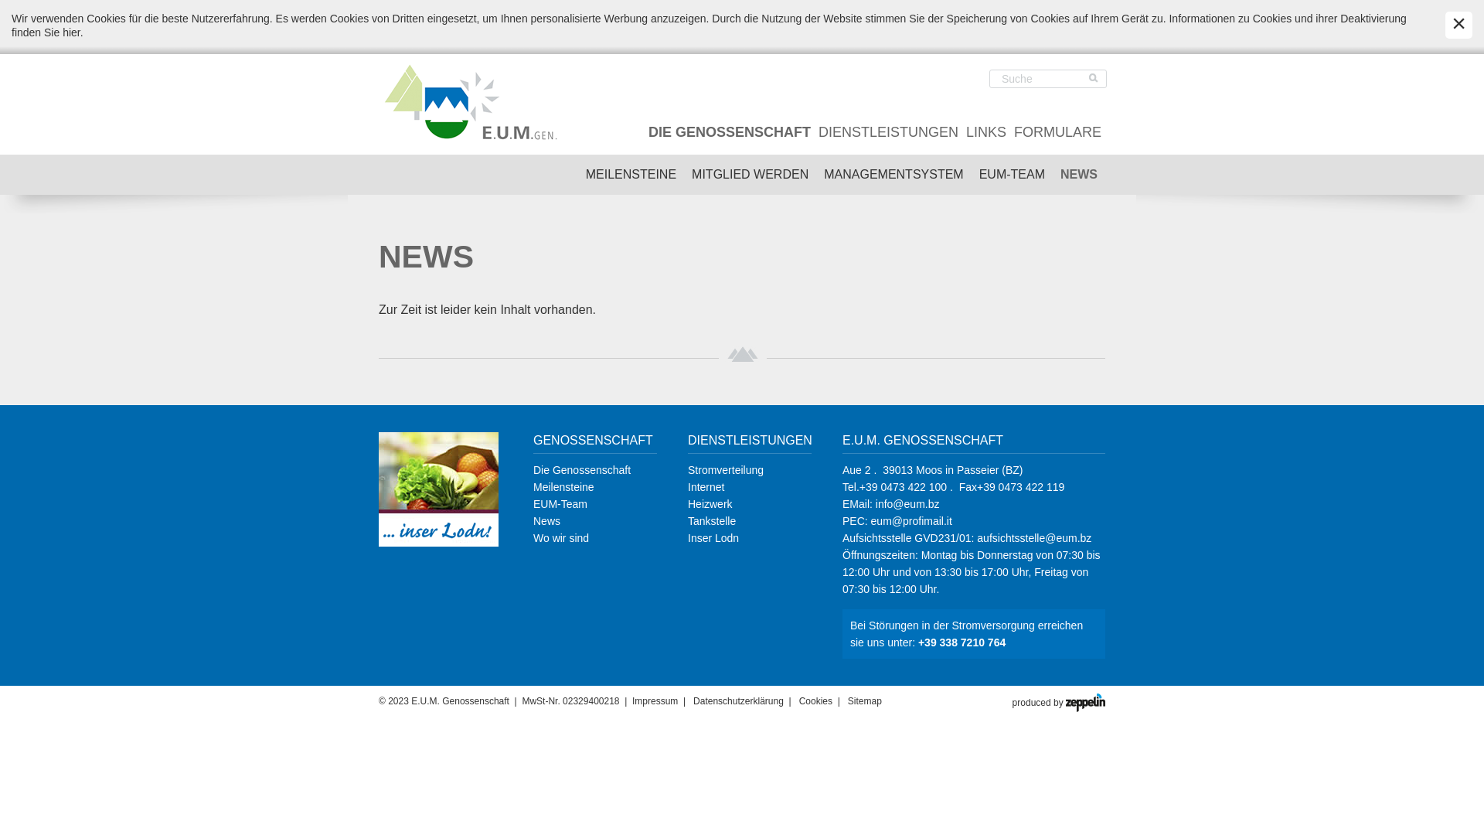 Image resolution: width=1484 pixels, height=835 pixels. Describe the element at coordinates (816, 701) in the screenshot. I see `Cookies` at that location.